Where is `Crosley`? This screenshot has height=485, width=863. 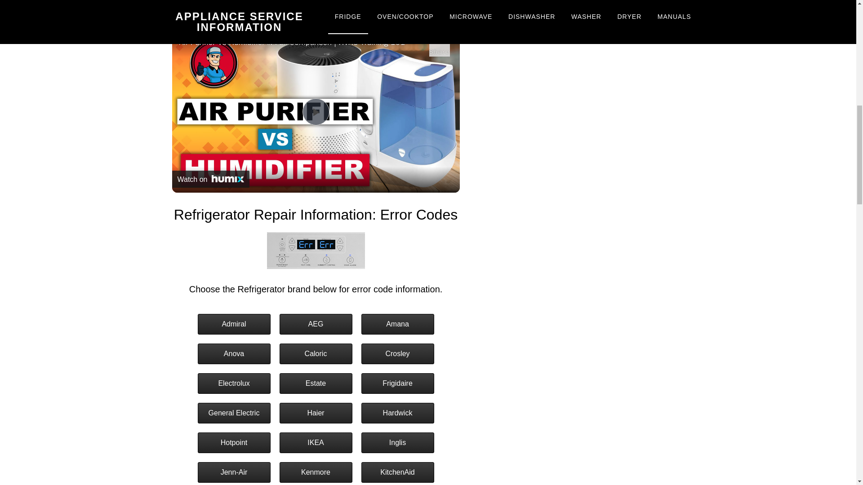
Crosley is located at coordinates (397, 354).